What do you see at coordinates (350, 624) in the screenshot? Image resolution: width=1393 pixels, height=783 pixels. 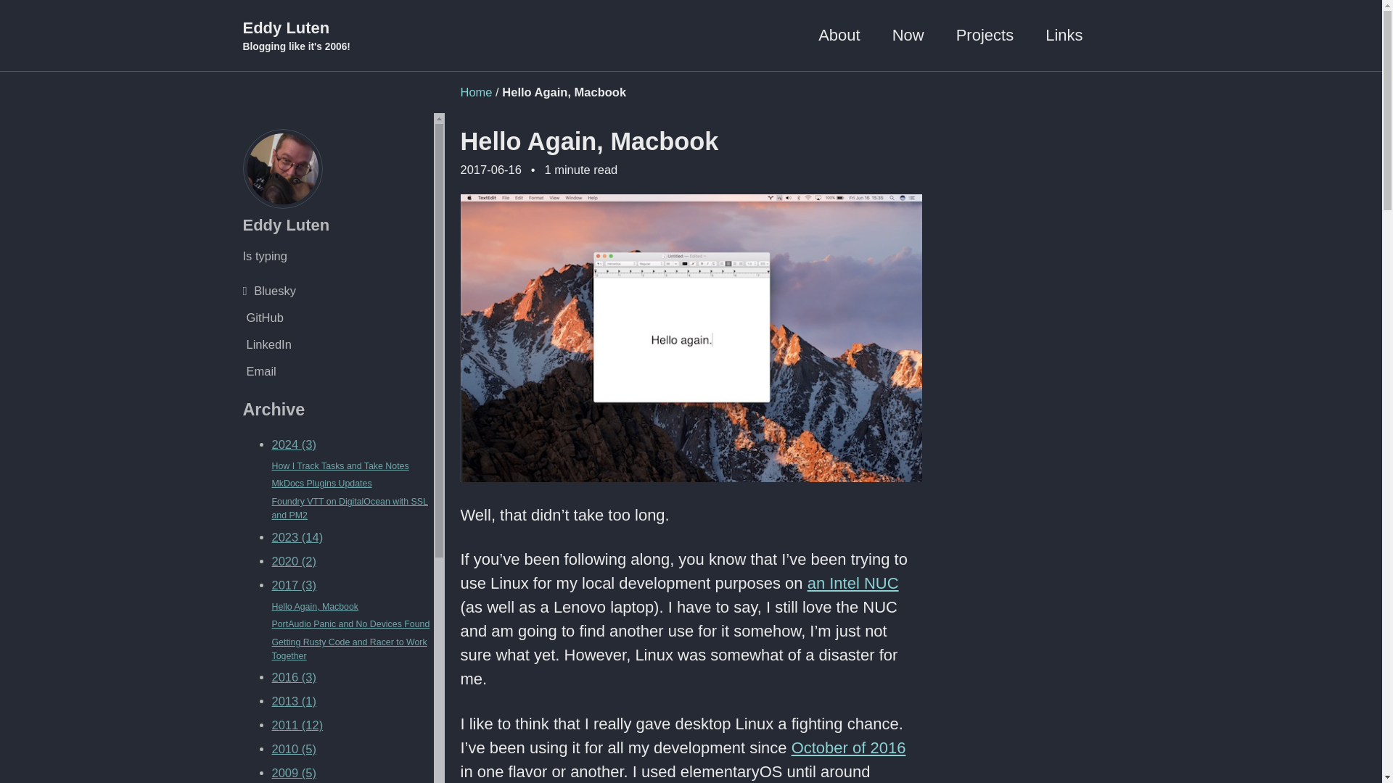 I see `Posted on 2017-02-14` at bounding box center [350, 624].